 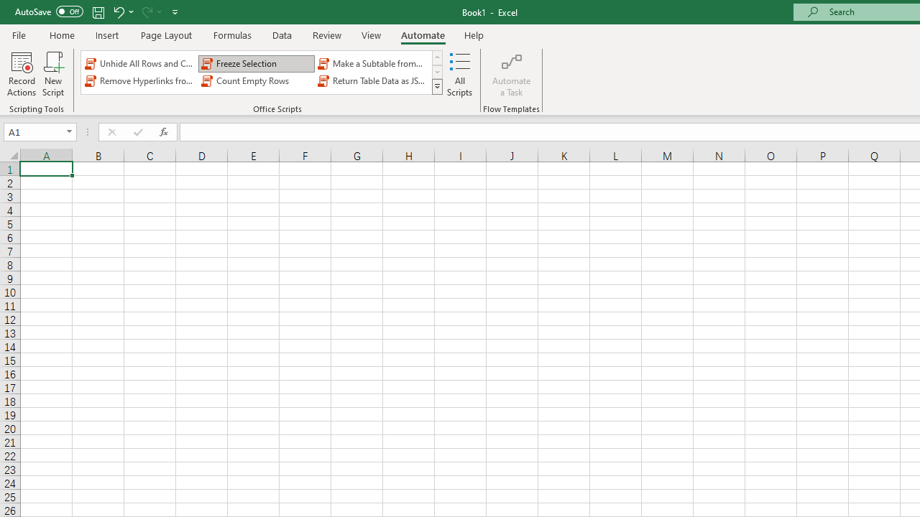 I want to click on Help, so click(x=474, y=34).